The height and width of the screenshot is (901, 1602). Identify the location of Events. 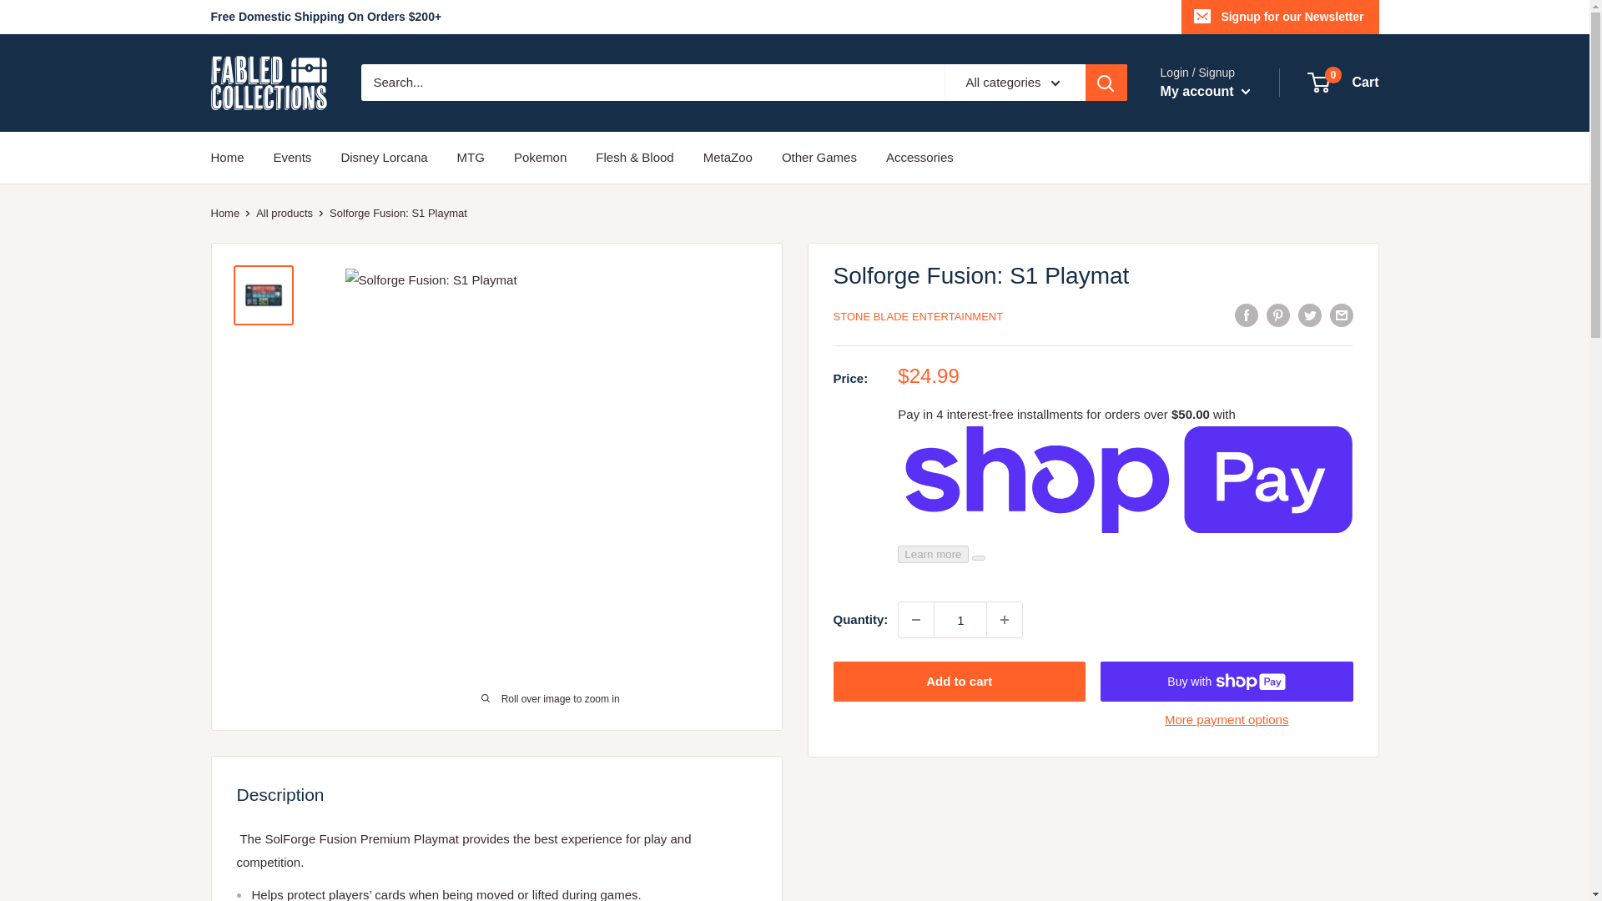
(916, 619).